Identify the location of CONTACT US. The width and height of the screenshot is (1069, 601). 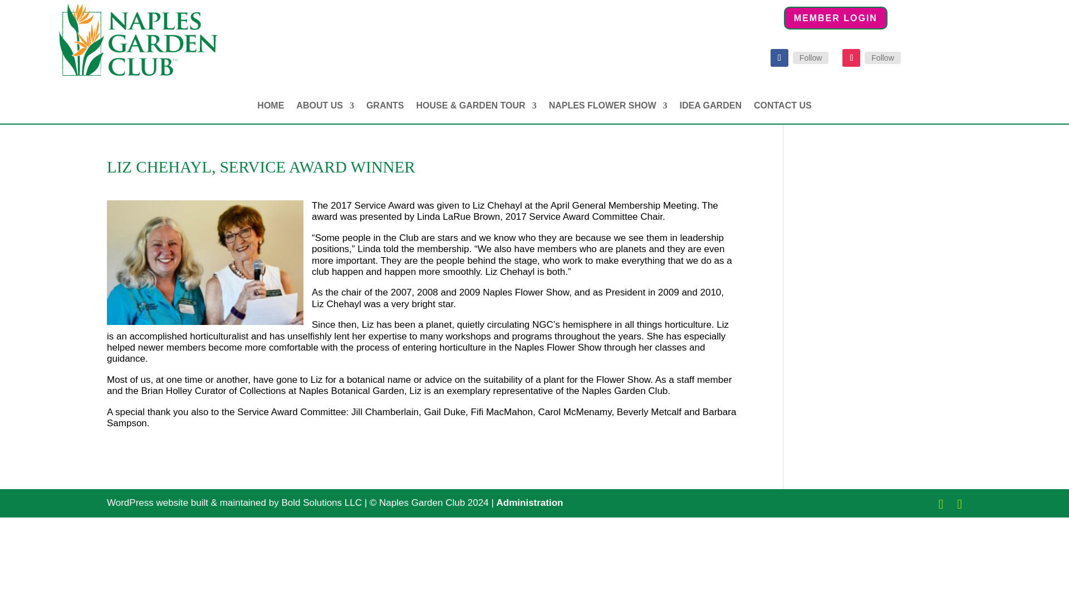
(782, 108).